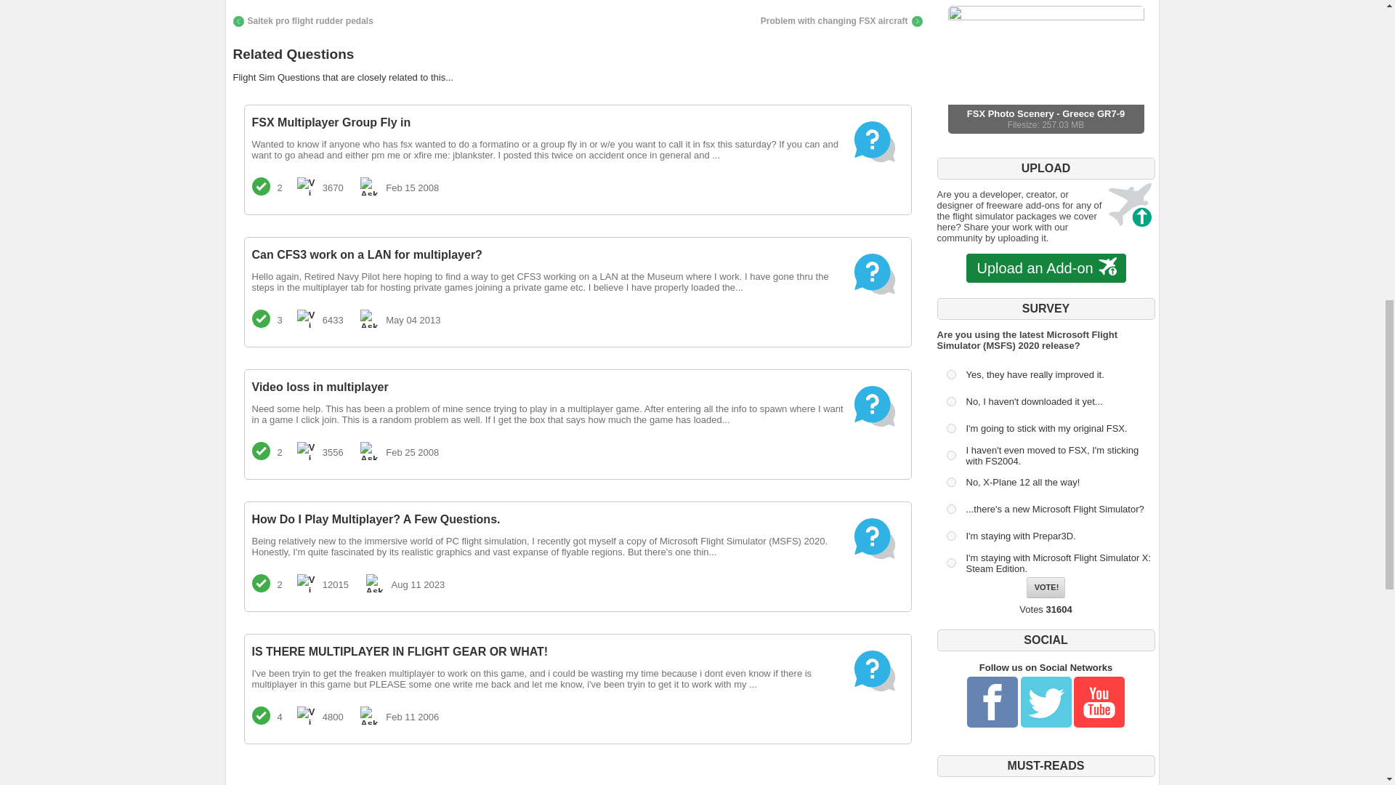 This screenshot has height=785, width=1395. Describe the element at coordinates (950, 401) in the screenshot. I see `Number of views this question has had` at that location.